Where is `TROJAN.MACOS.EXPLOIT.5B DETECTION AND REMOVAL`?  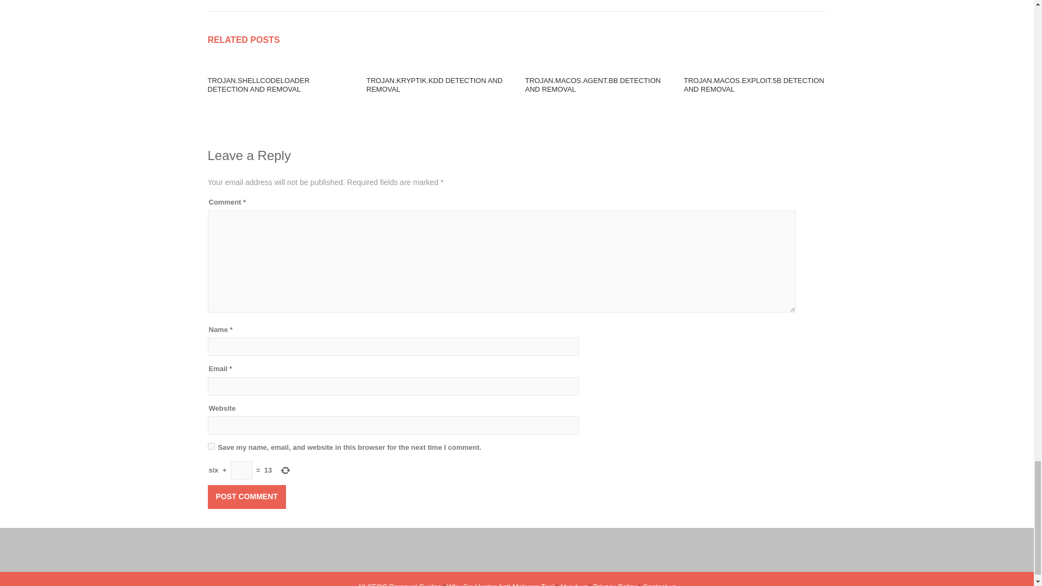
TROJAN.MACOS.EXPLOIT.5B DETECTION AND REMOVAL is located at coordinates (753, 85).